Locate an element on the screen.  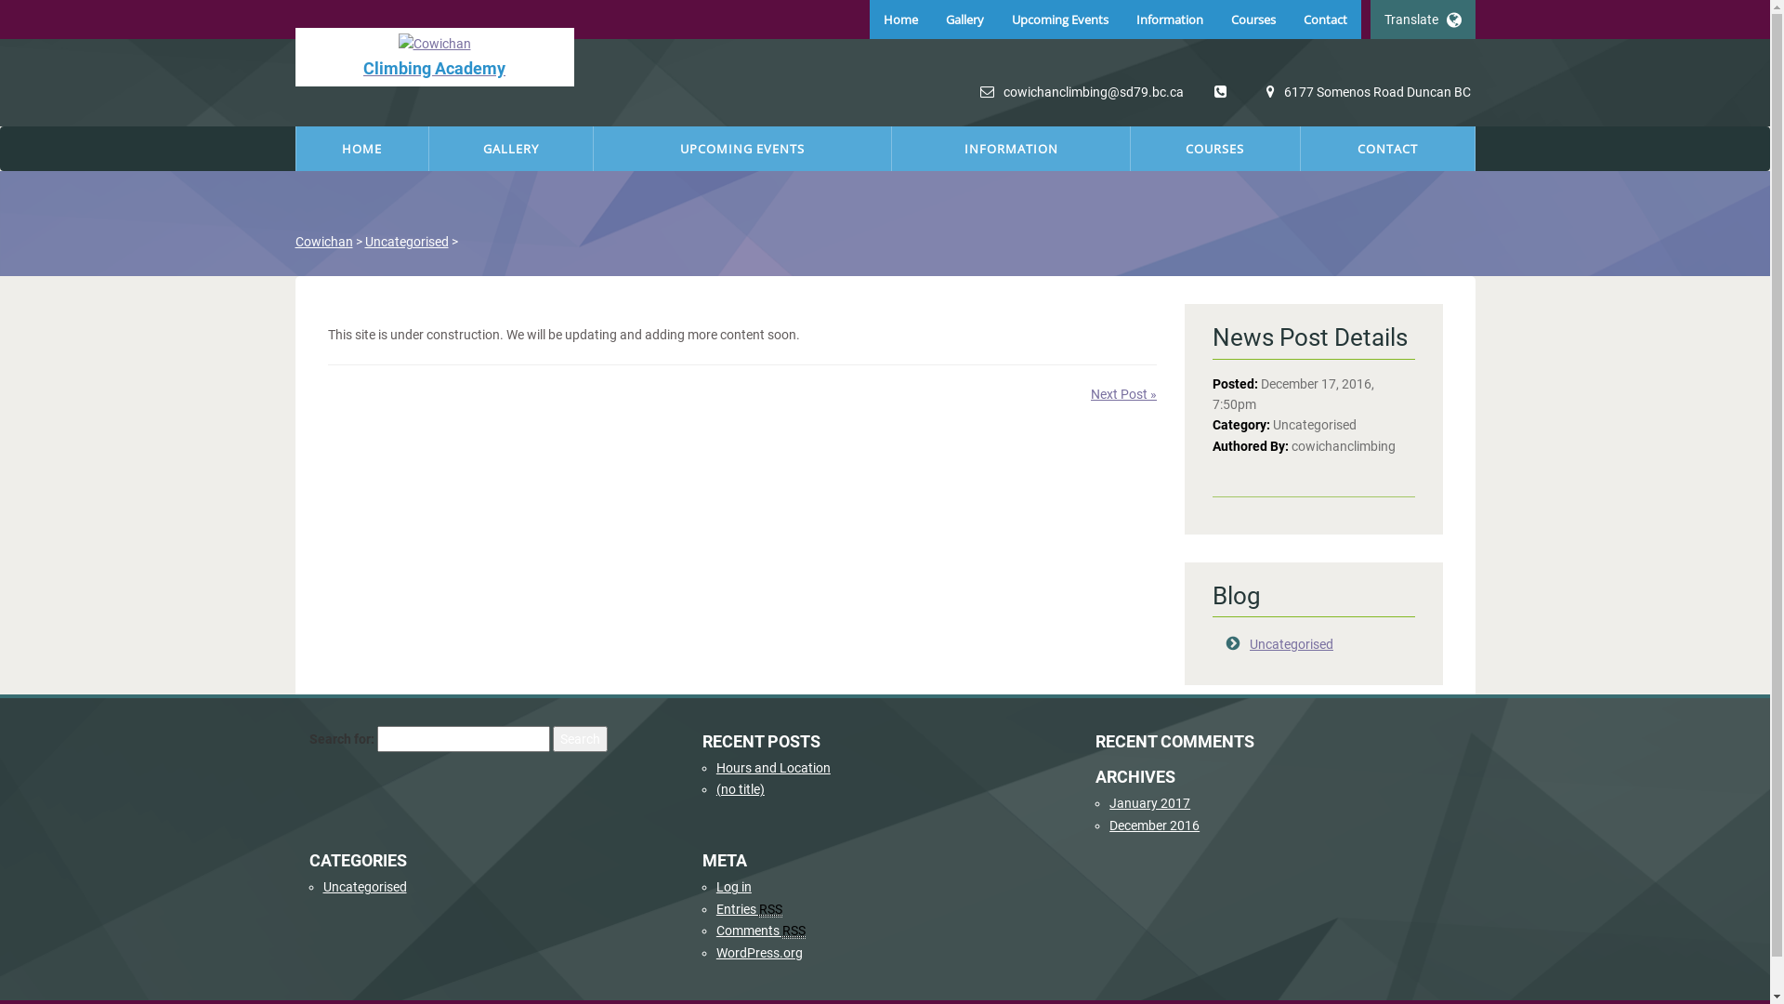
UPCOMING EVENTS is located at coordinates (742, 149).